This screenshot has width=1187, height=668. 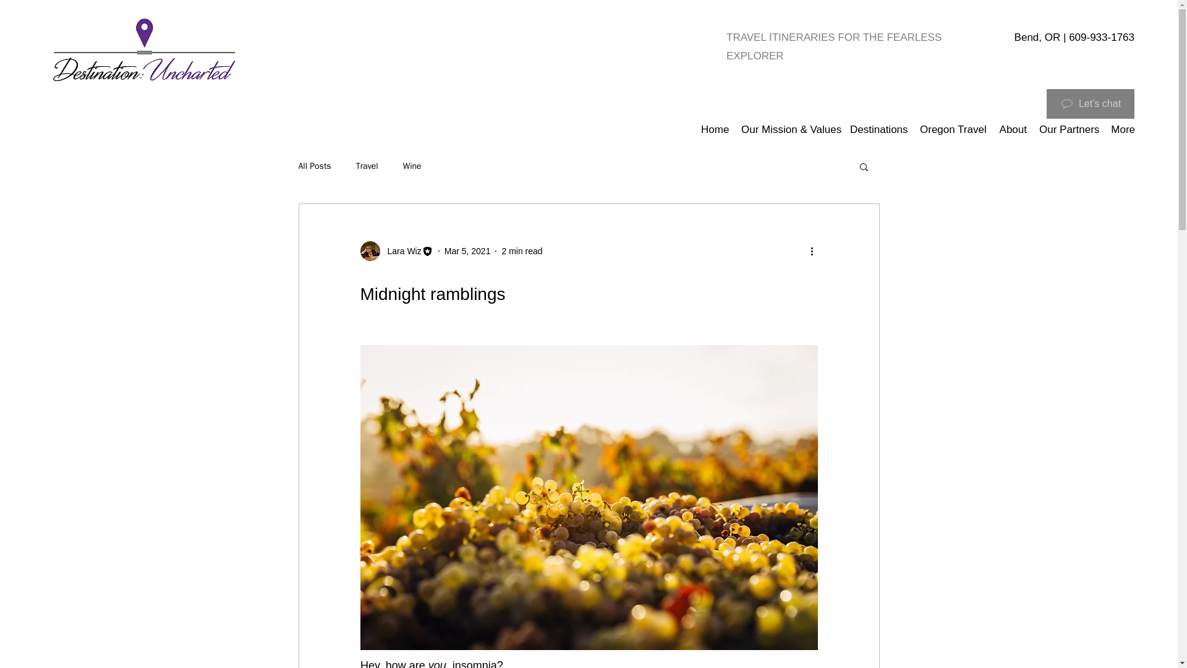 What do you see at coordinates (522, 251) in the screenshot?
I see `2 min read` at bounding box center [522, 251].